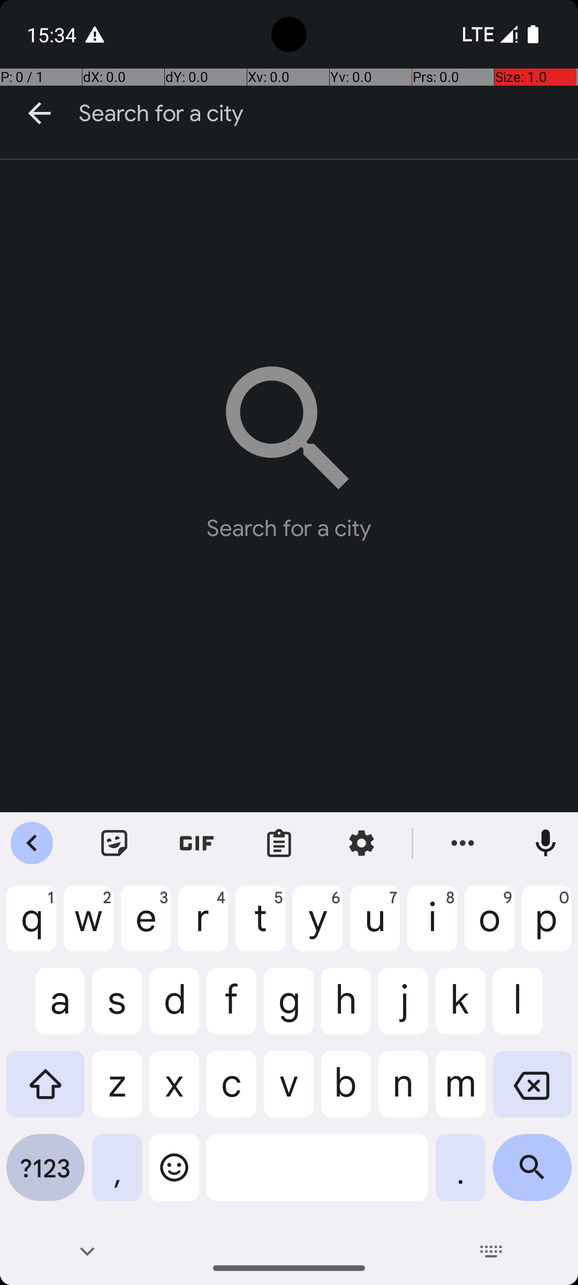  I want to click on u, so click(375, 927).